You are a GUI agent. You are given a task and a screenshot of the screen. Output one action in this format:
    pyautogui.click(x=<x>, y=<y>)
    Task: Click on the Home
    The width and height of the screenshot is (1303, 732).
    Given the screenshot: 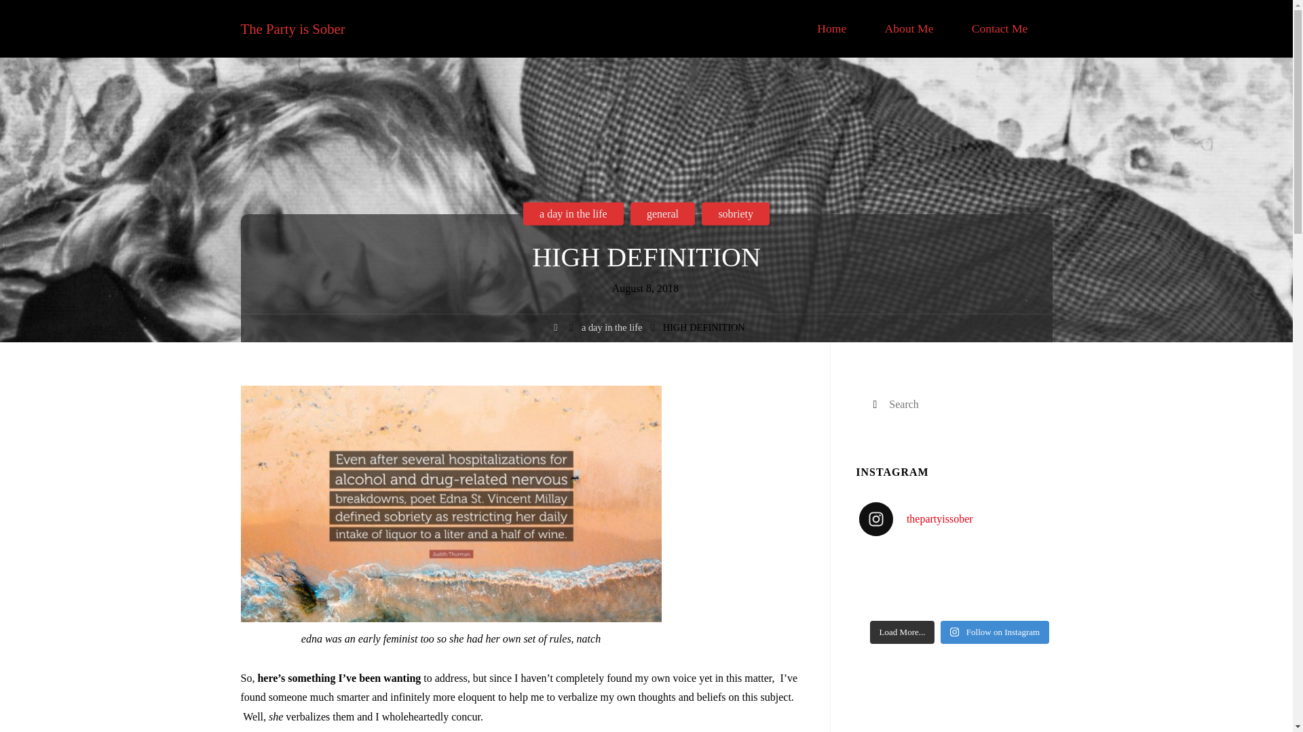 What is the action you would take?
    pyautogui.click(x=555, y=329)
    